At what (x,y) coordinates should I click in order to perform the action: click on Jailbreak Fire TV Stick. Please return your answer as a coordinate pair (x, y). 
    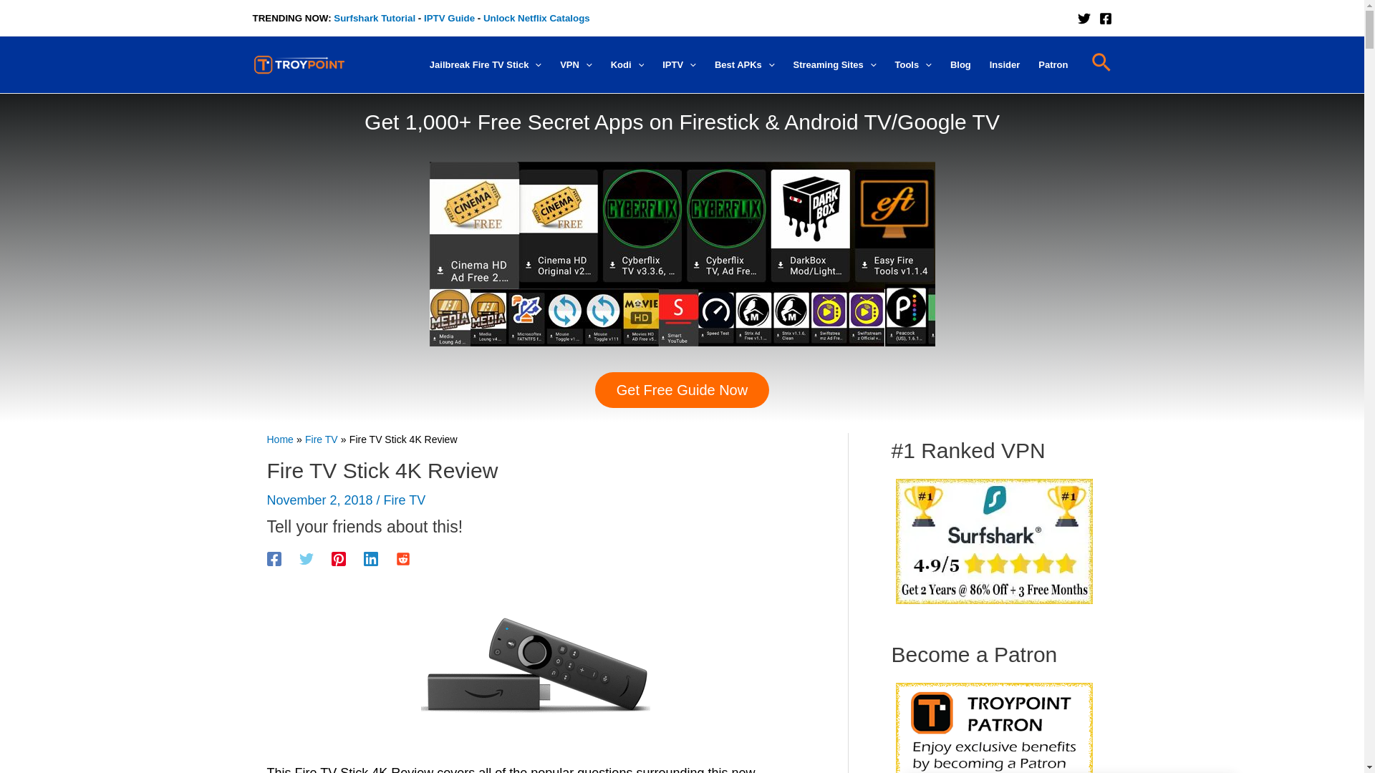
    Looking at the image, I should click on (486, 65).